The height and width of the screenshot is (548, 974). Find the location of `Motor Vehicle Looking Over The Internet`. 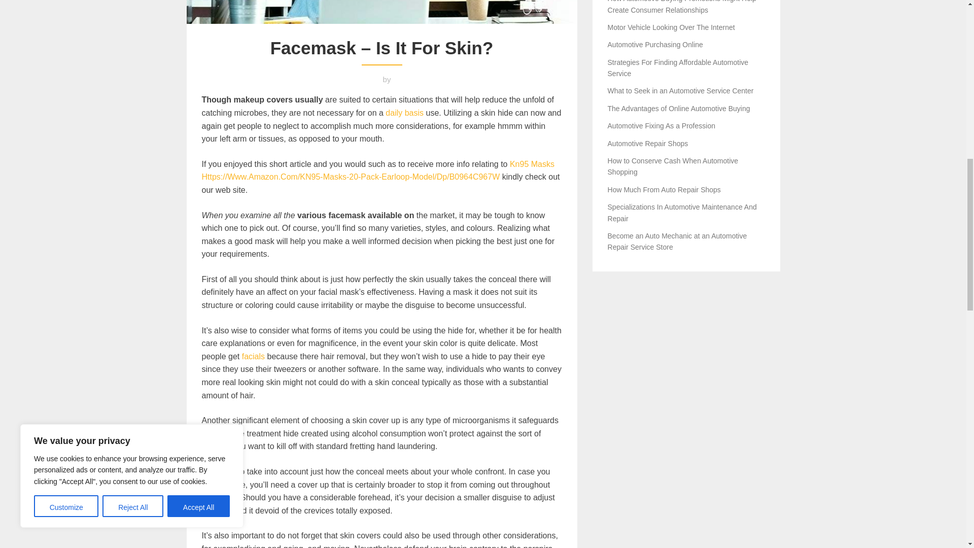

Motor Vehicle Looking Over The Internet is located at coordinates (672, 27).